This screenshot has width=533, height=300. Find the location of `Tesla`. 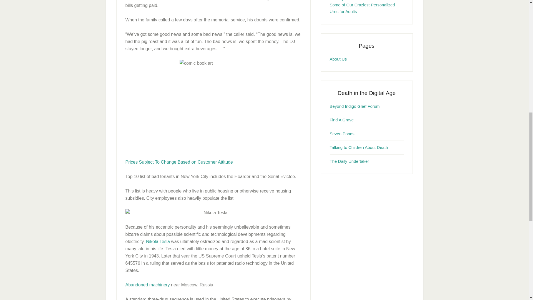

Tesla is located at coordinates (213, 212).